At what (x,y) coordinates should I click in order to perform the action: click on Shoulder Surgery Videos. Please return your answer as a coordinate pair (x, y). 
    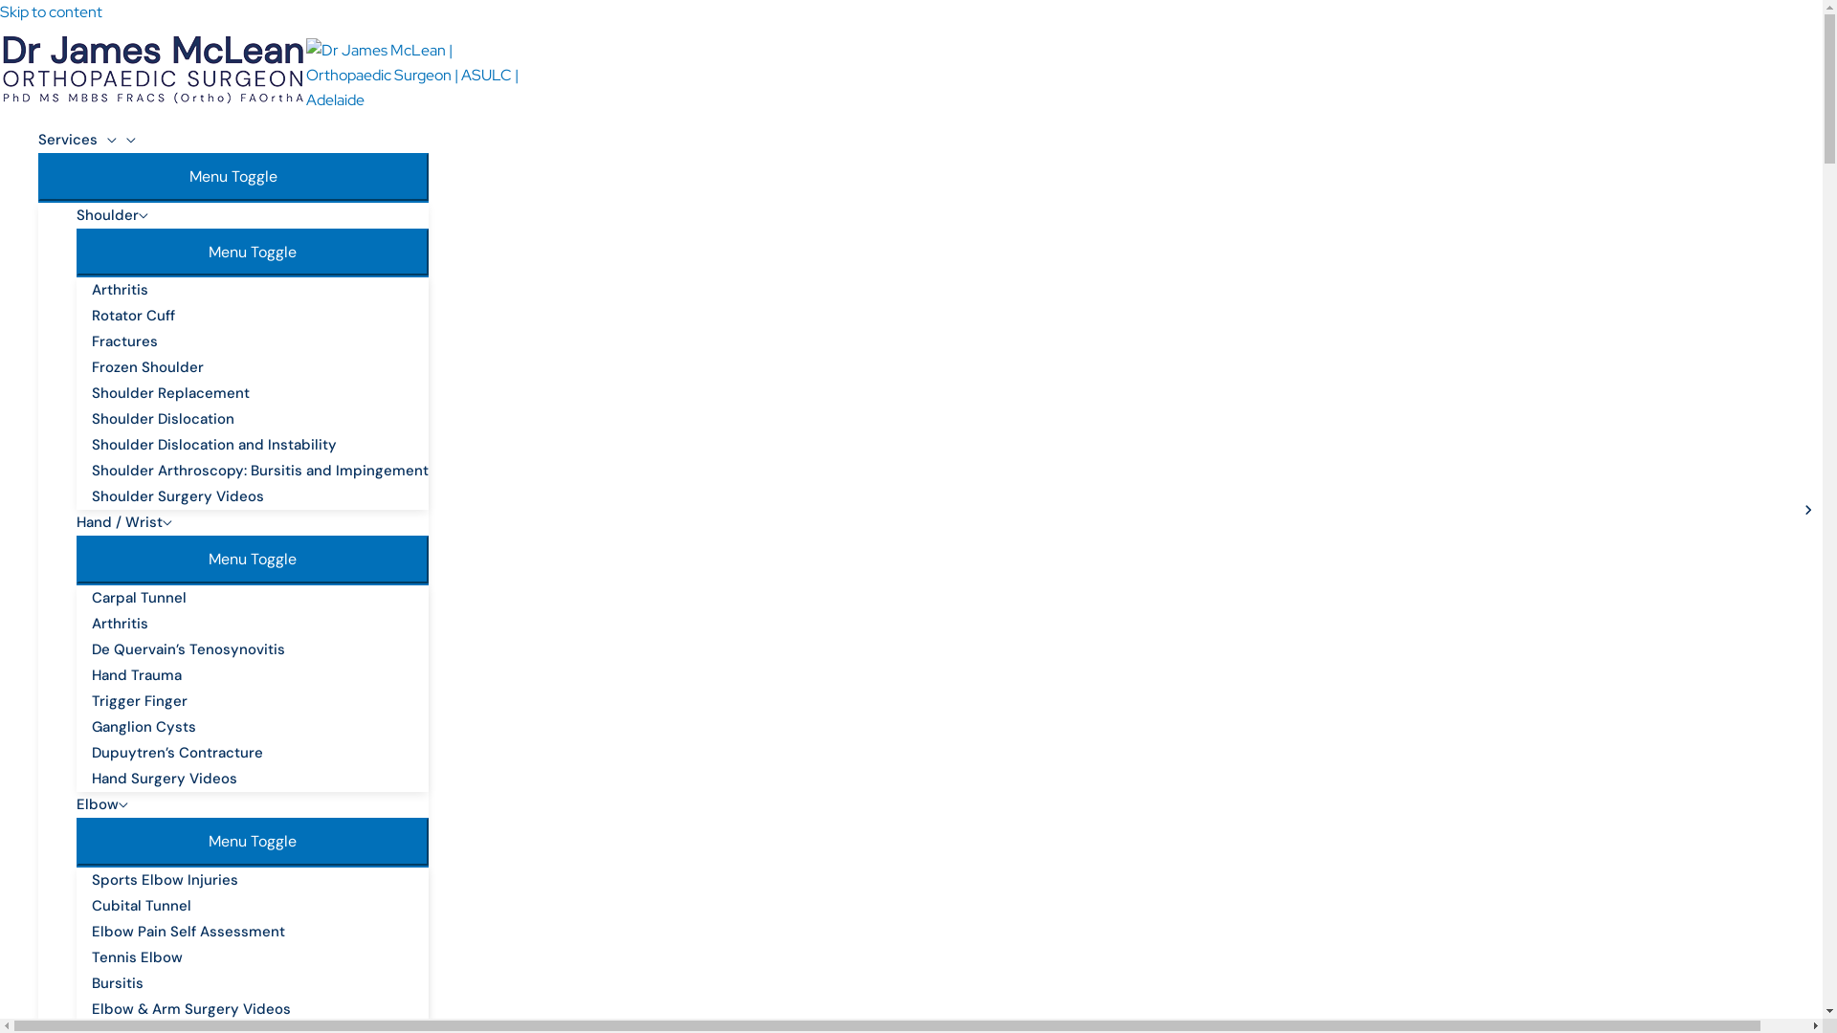
    Looking at the image, I should click on (260, 497).